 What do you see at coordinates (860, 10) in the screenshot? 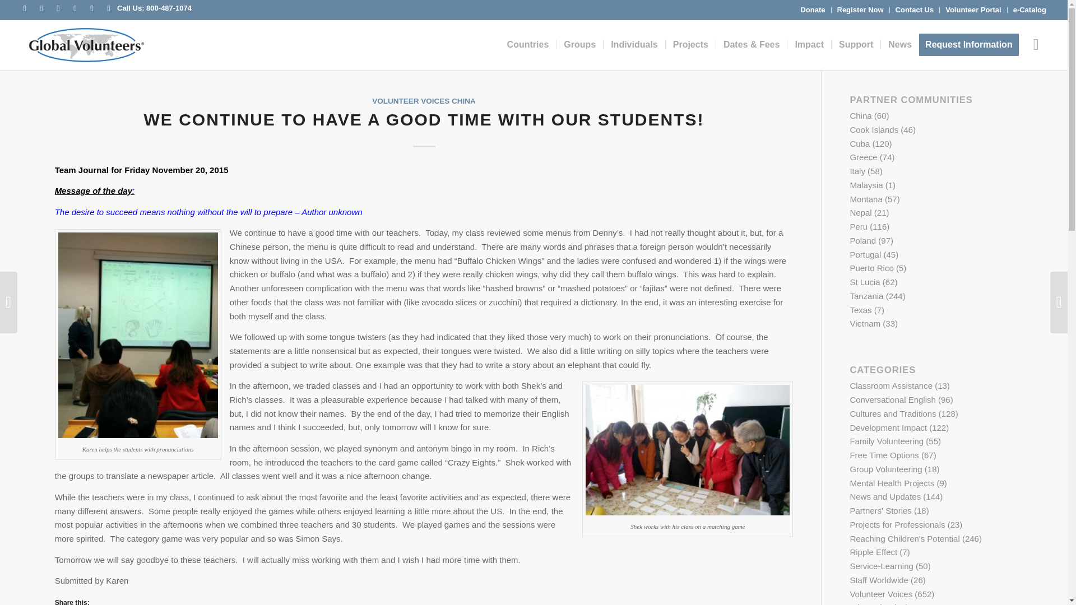
I see `Register Now` at bounding box center [860, 10].